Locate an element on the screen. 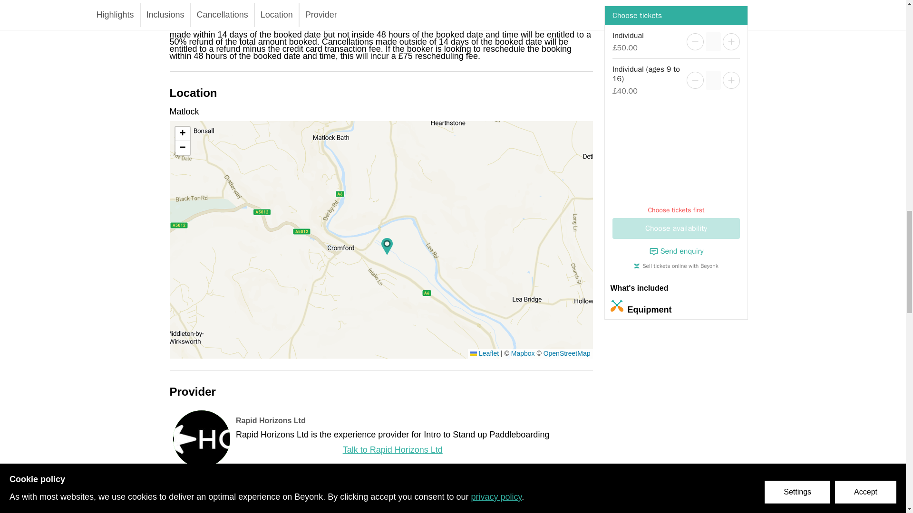 The width and height of the screenshot is (913, 513). Rapid Horizons Ltd is located at coordinates (271, 420).